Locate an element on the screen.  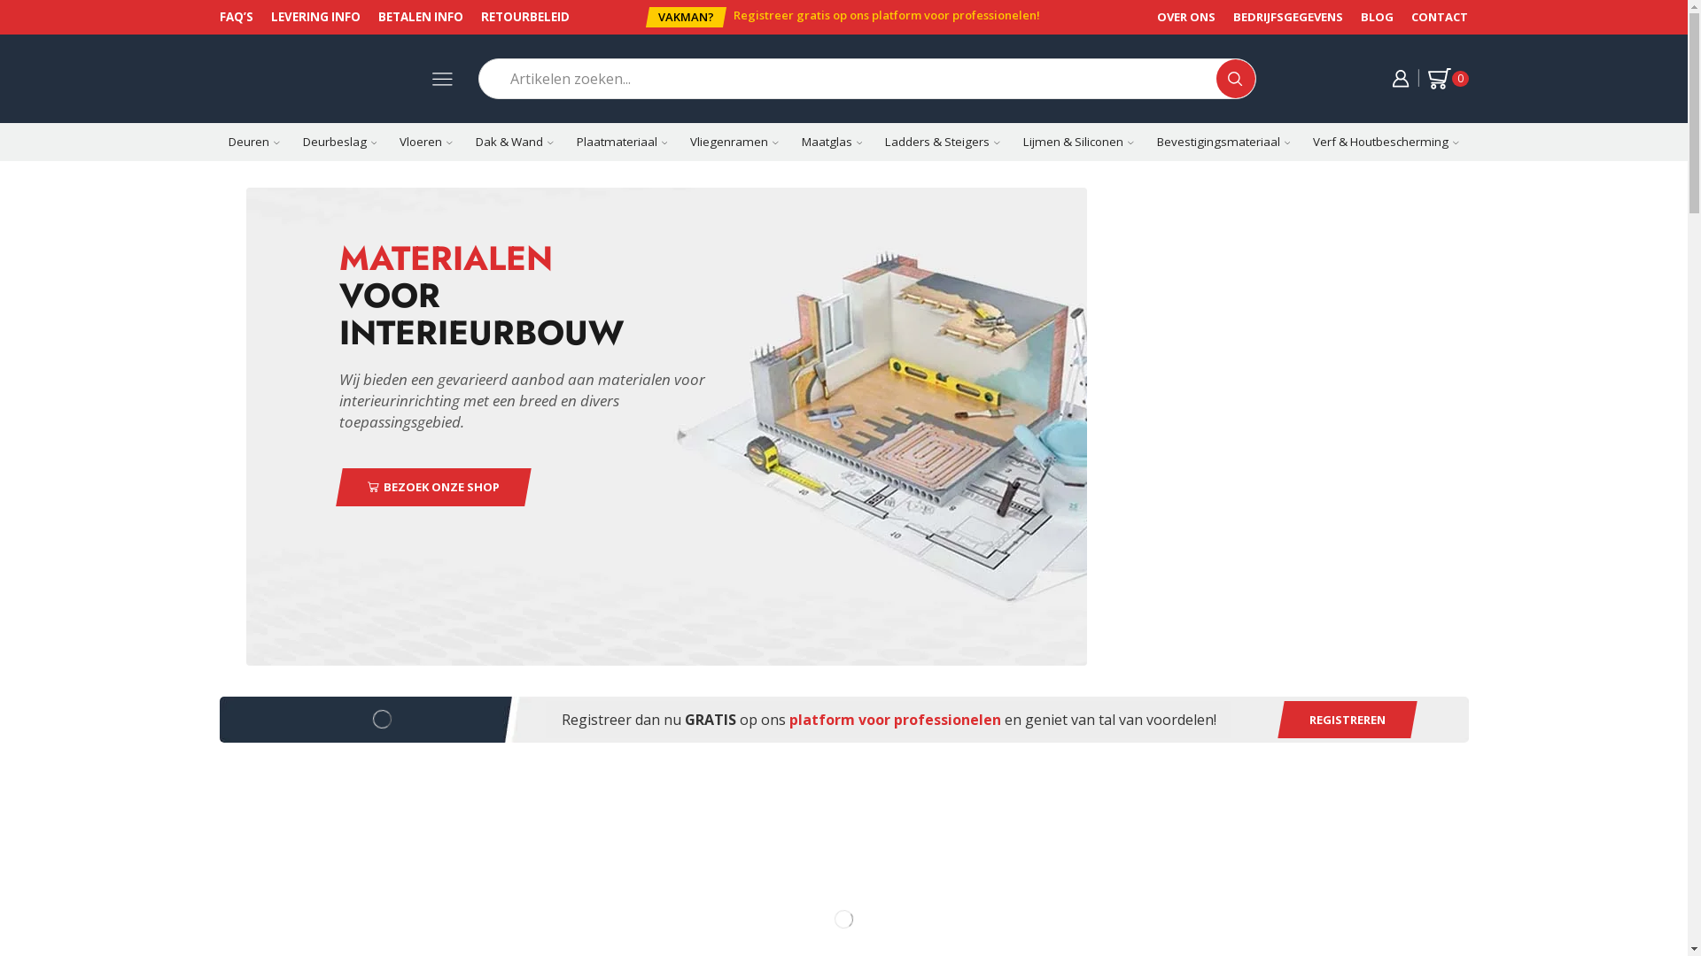
Maatglas is located at coordinates (833, 142).